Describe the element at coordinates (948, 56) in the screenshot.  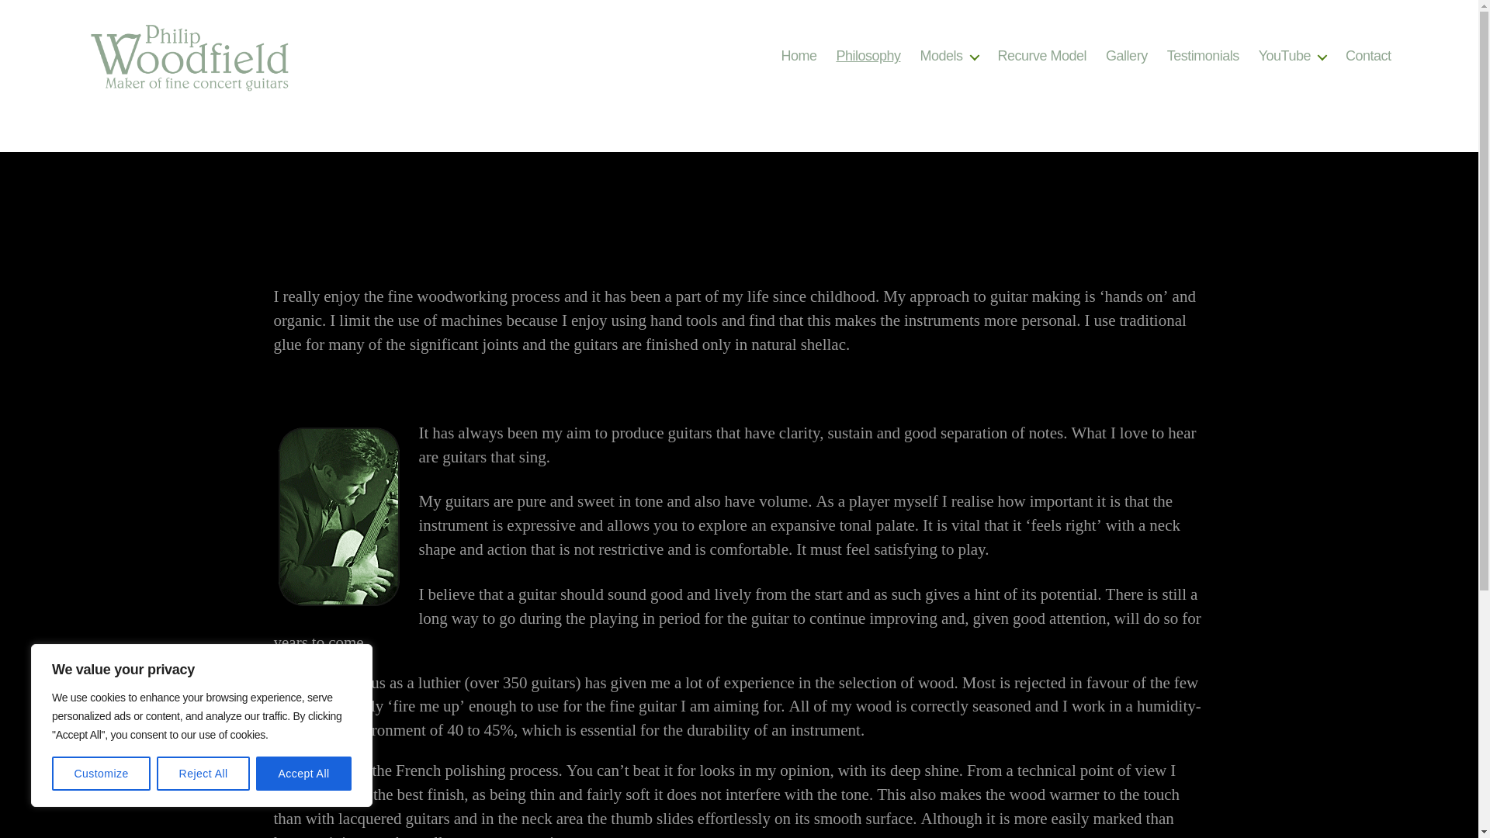
I see `Models` at that location.